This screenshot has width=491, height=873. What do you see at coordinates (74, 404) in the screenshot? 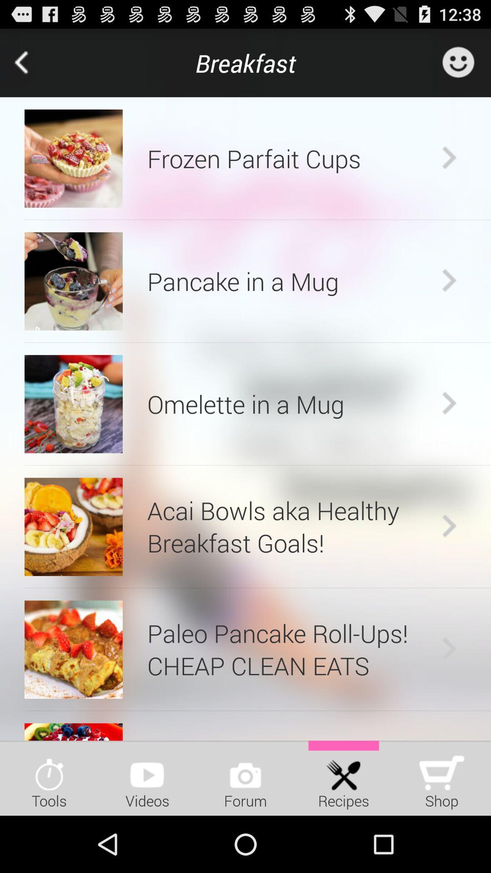
I see `click app next to omelette in a app` at bounding box center [74, 404].